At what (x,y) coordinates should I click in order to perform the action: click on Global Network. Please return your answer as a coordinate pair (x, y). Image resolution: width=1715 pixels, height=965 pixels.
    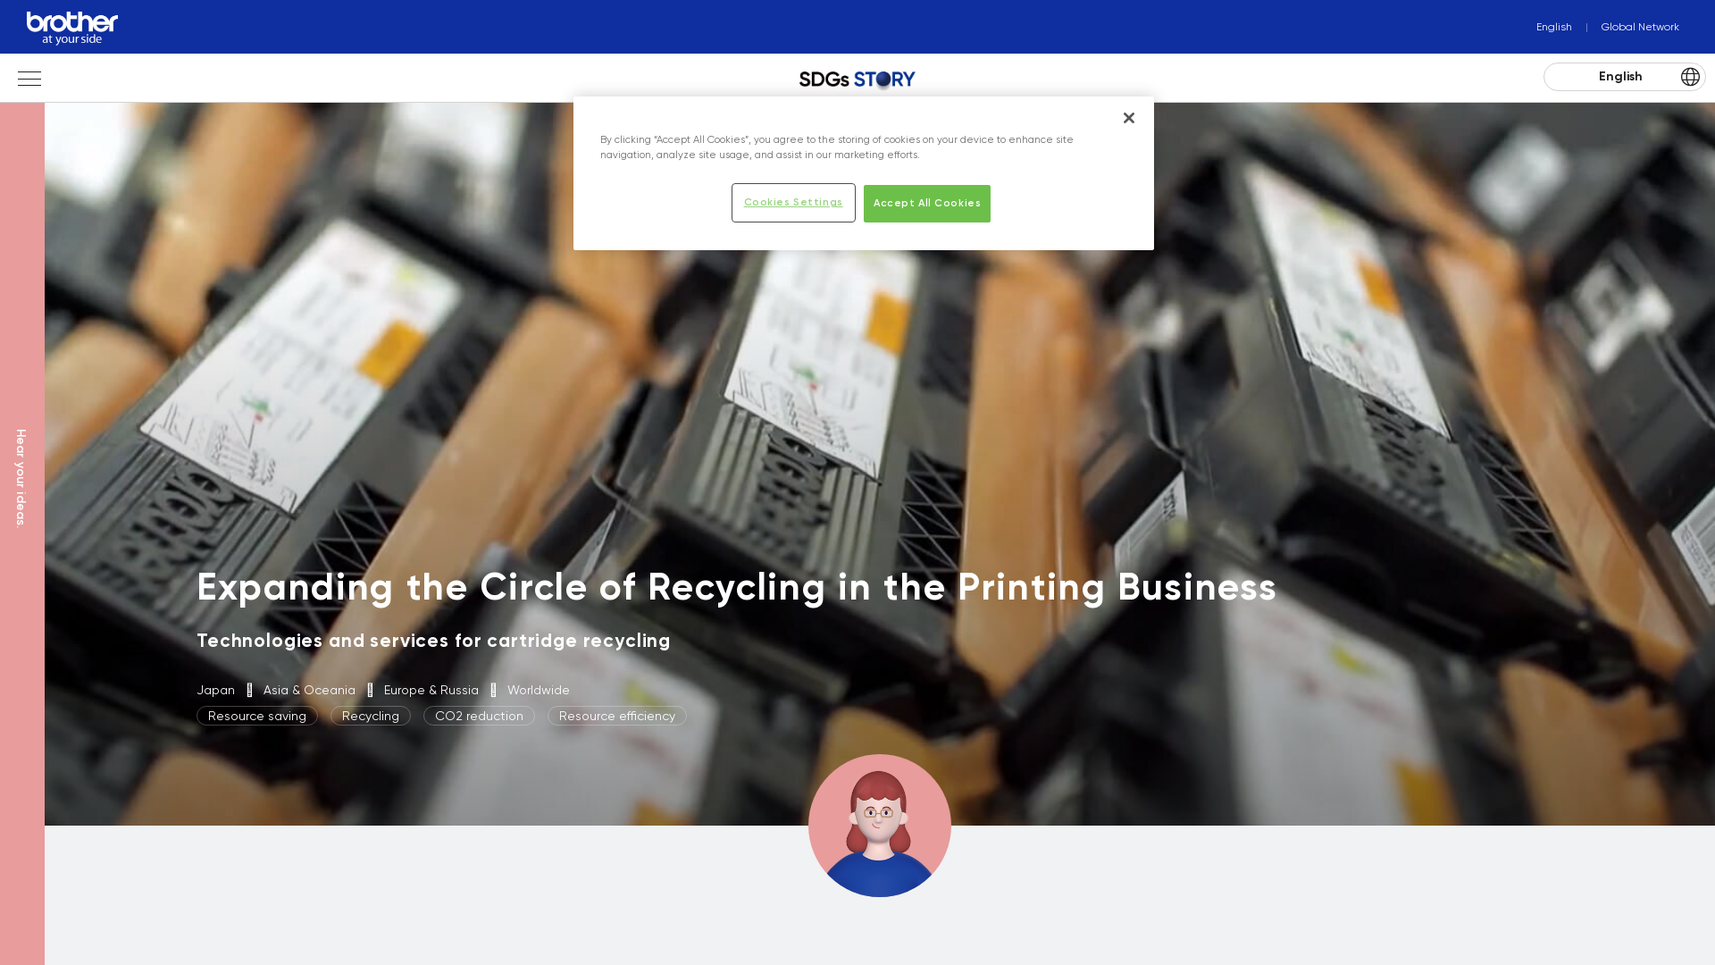
    Looking at the image, I should click on (1626, 27).